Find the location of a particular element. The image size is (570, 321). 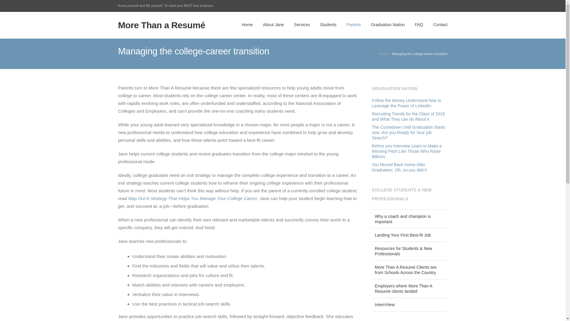

Map Out A Strategy That Helps You Manage Your College Career is located at coordinates (193, 198).